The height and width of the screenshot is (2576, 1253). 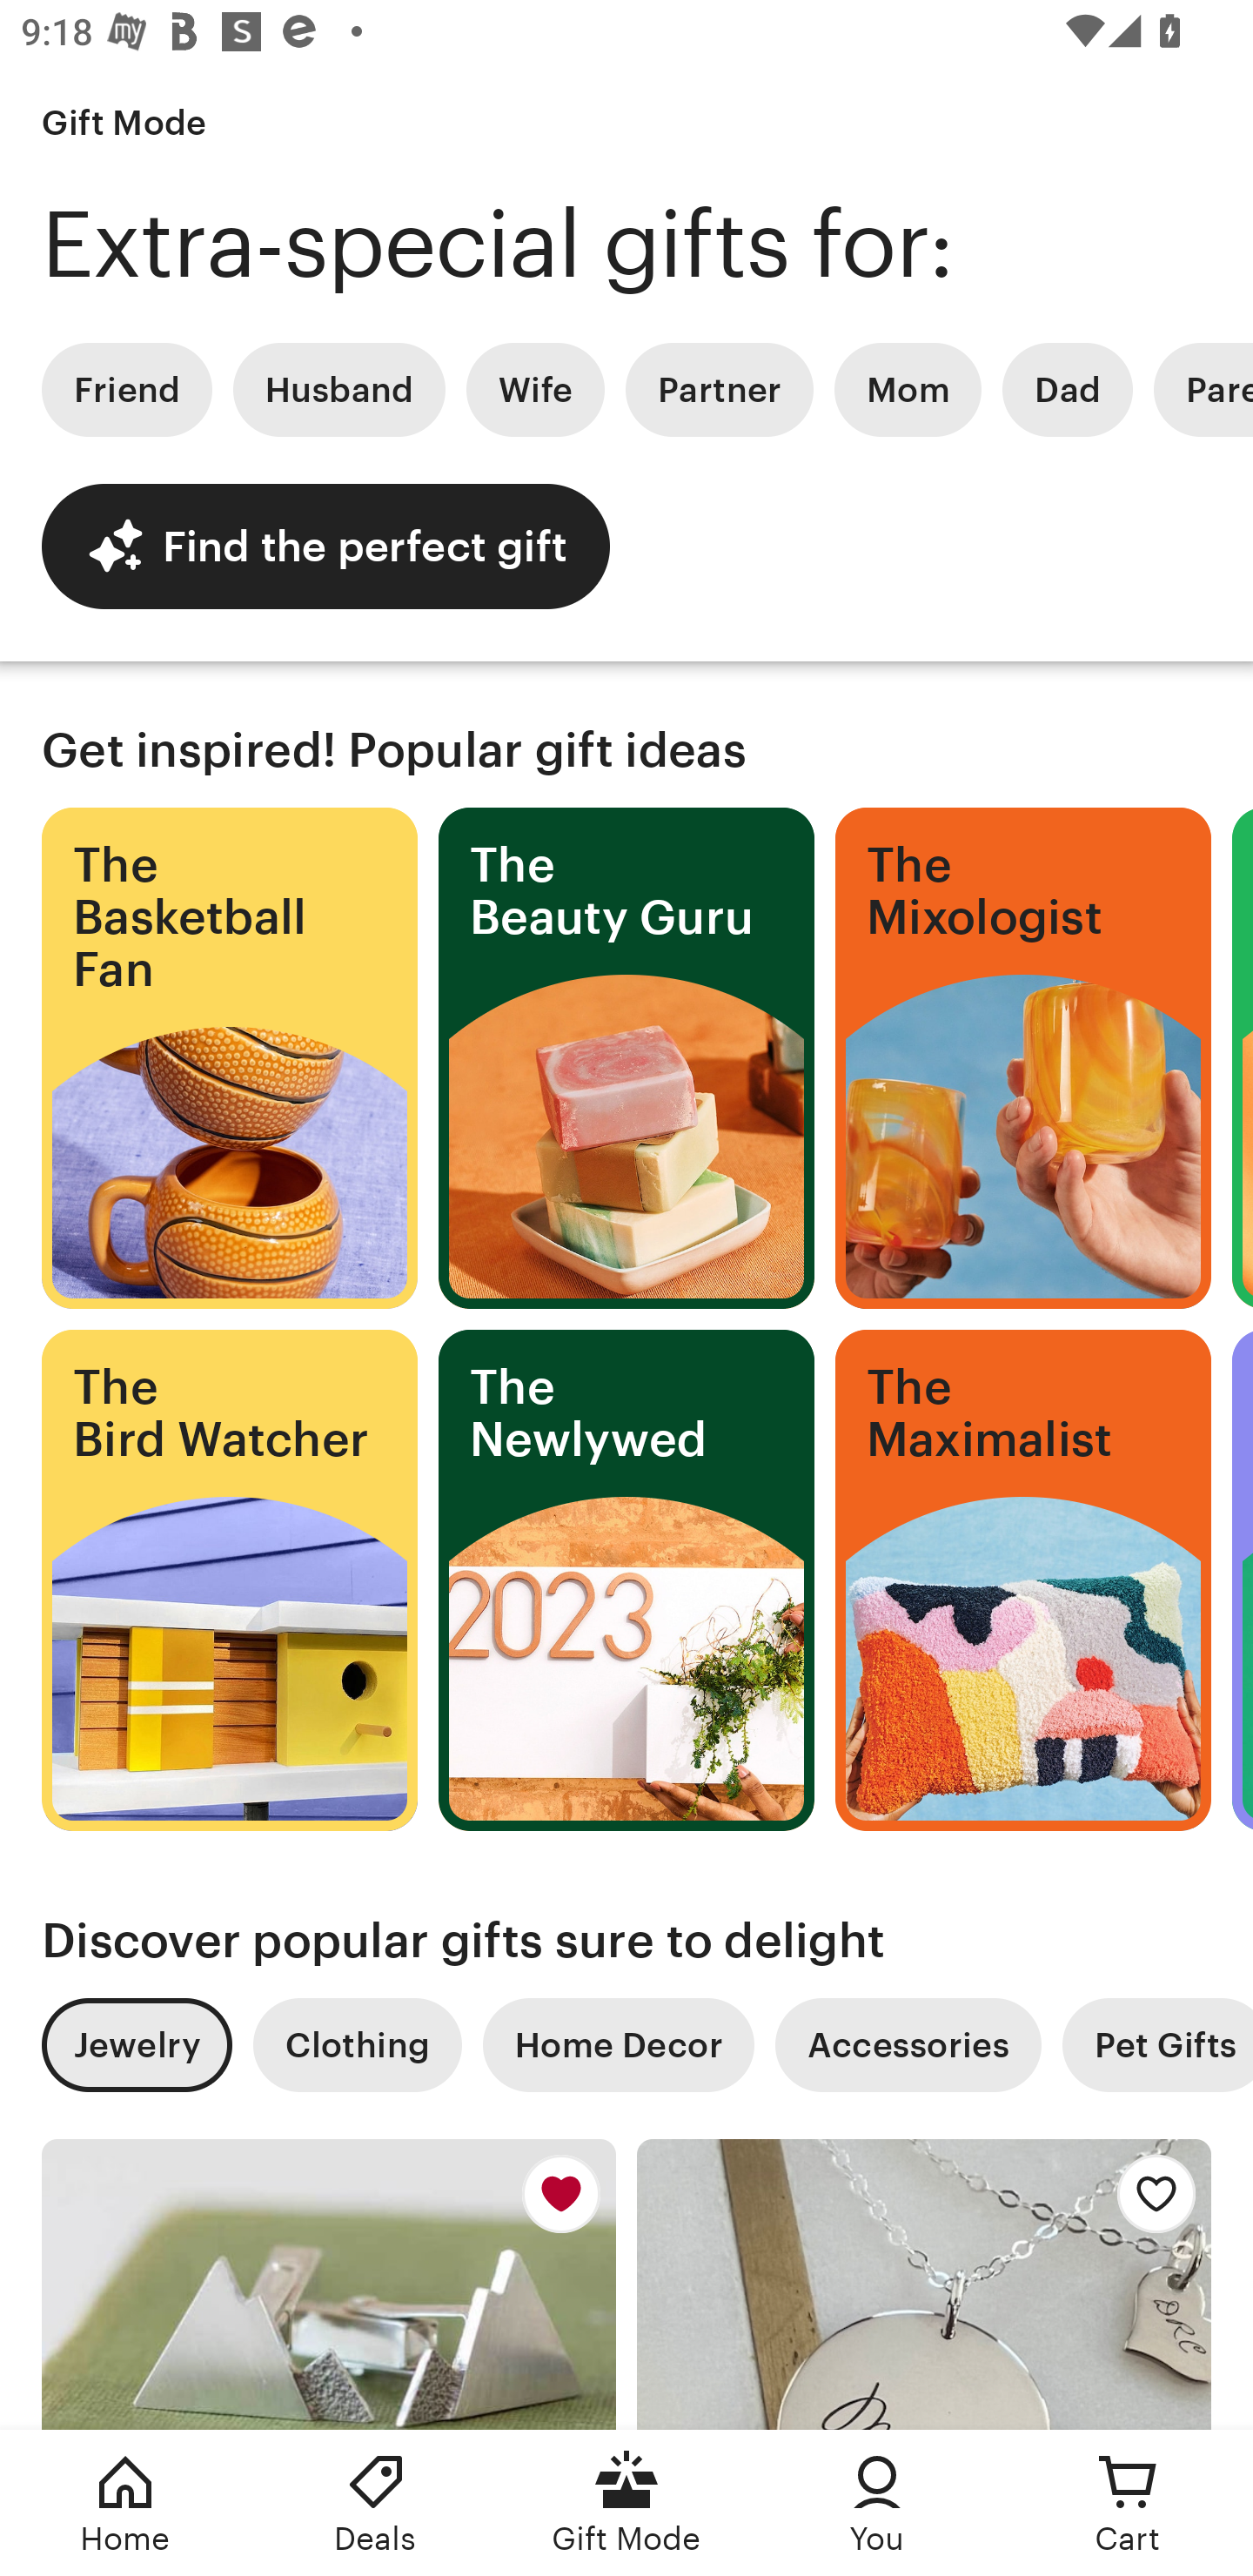 What do you see at coordinates (618, 2045) in the screenshot?
I see `Home Decor` at bounding box center [618, 2045].